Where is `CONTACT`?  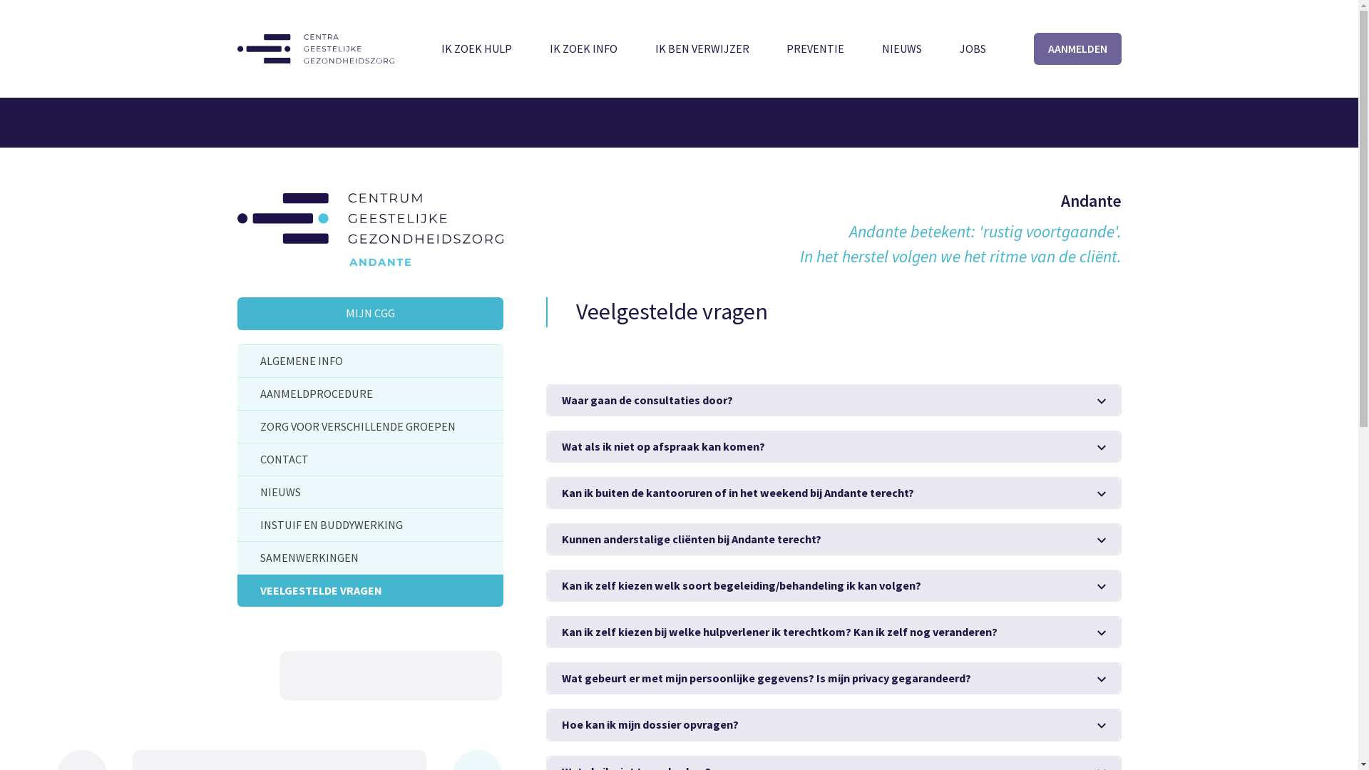 CONTACT is located at coordinates (369, 459).